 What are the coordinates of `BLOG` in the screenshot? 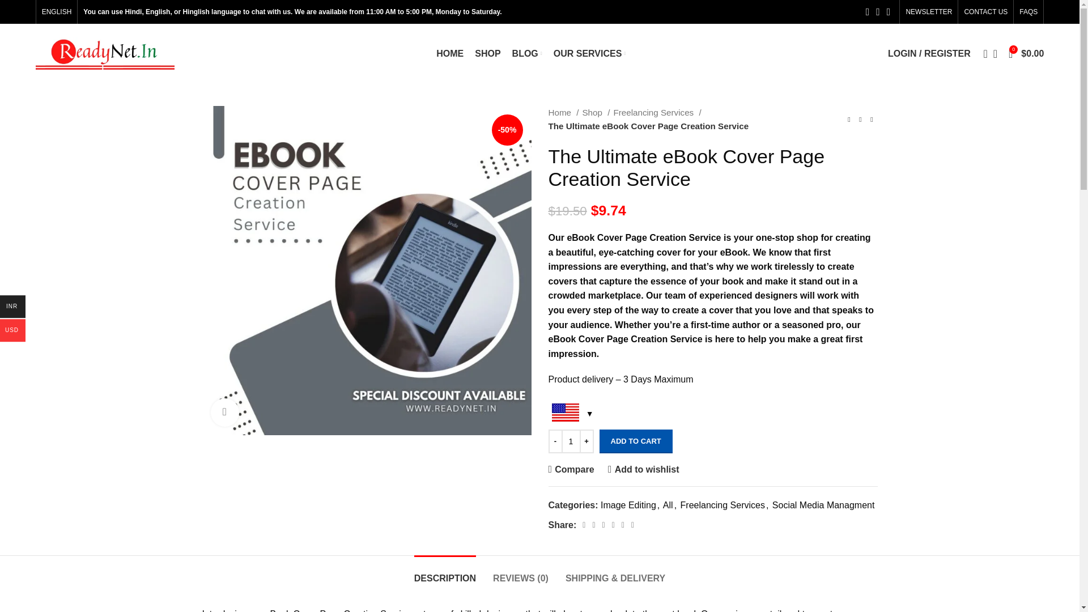 It's located at (527, 53).